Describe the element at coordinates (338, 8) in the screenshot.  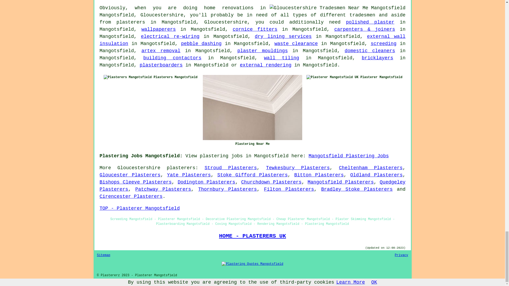
I see `Gloucestershire Tradesmen Near Me Mangotsfield` at that location.